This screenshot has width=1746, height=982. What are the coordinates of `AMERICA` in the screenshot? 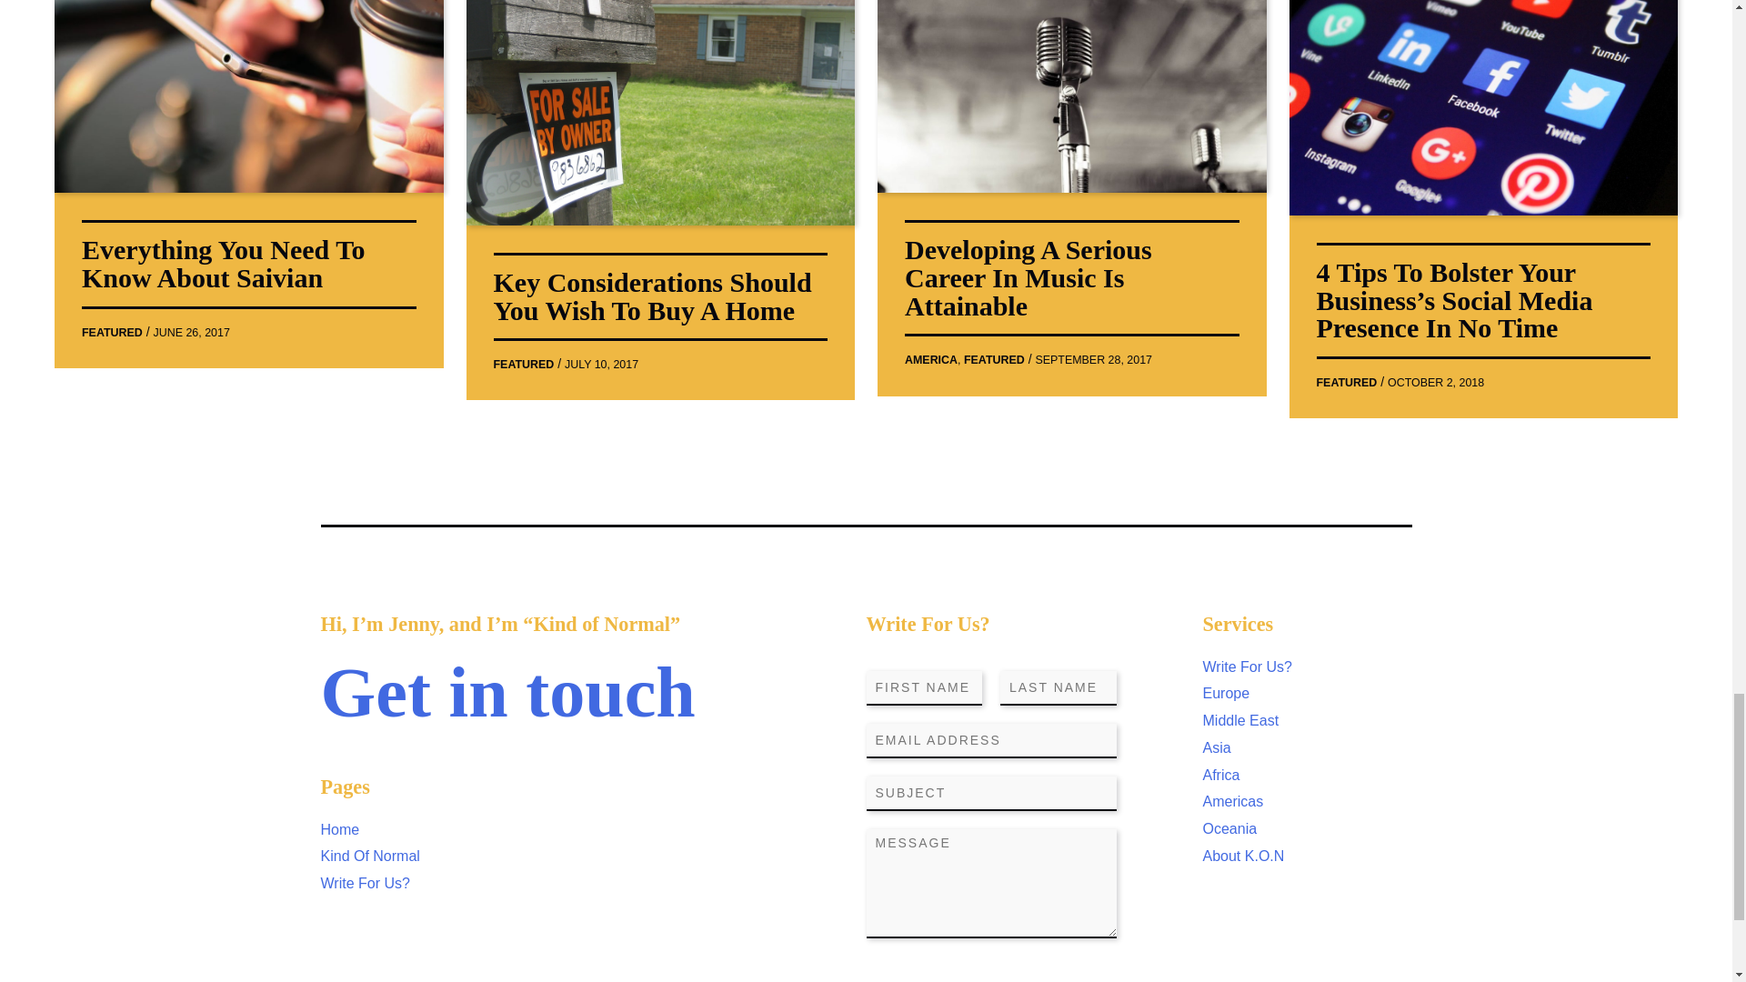 It's located at (930, 359).